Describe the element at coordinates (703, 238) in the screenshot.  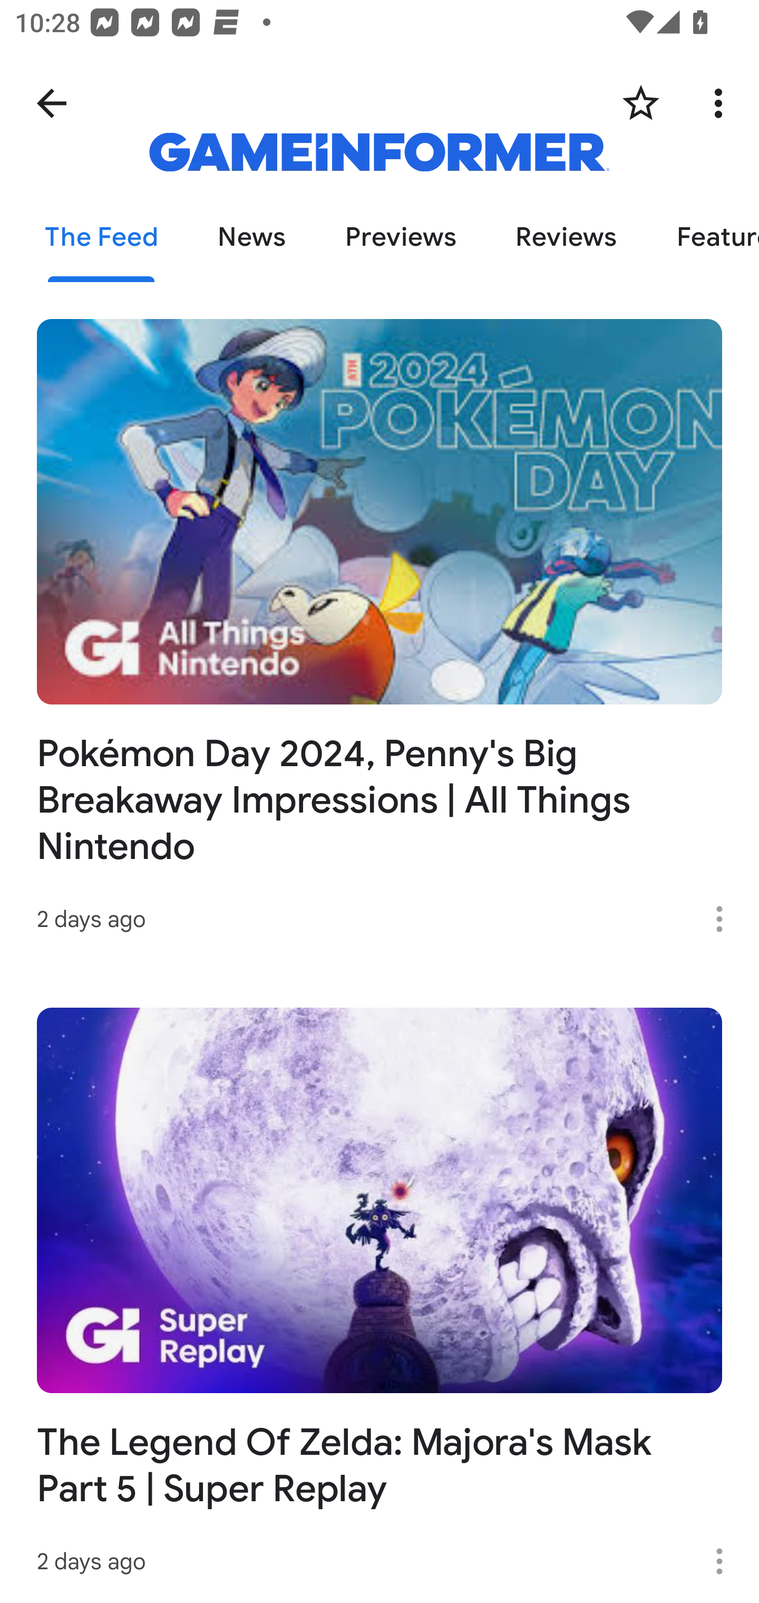
I see `Features` at that location.